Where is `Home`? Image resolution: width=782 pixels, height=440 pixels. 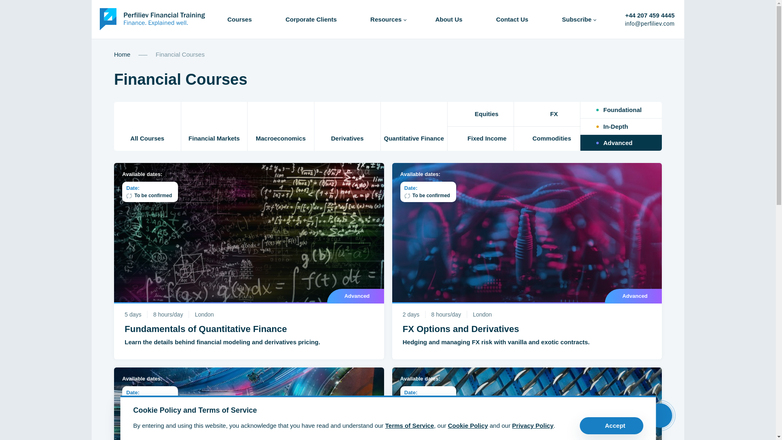
Home is located at coordinates (123, 54).